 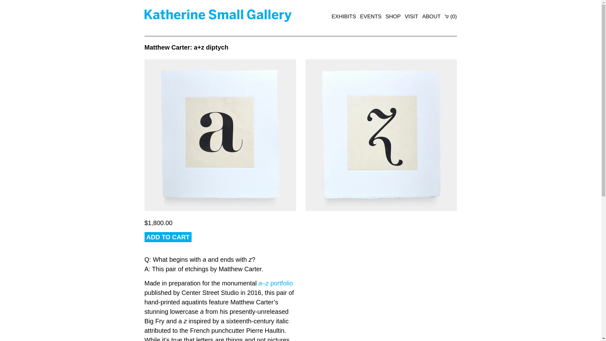 I want to click on VISIT, so click(x=411, y=16).